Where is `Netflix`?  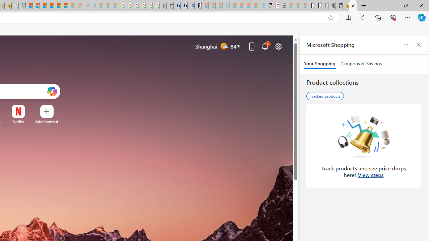 Netflix is located at coordinates (18, 122).